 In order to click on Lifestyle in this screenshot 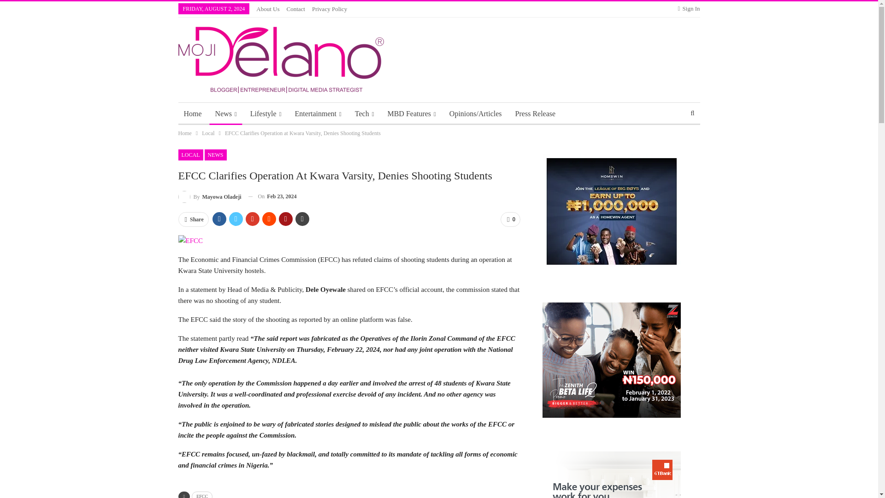, I will do `click(265, 113)`.